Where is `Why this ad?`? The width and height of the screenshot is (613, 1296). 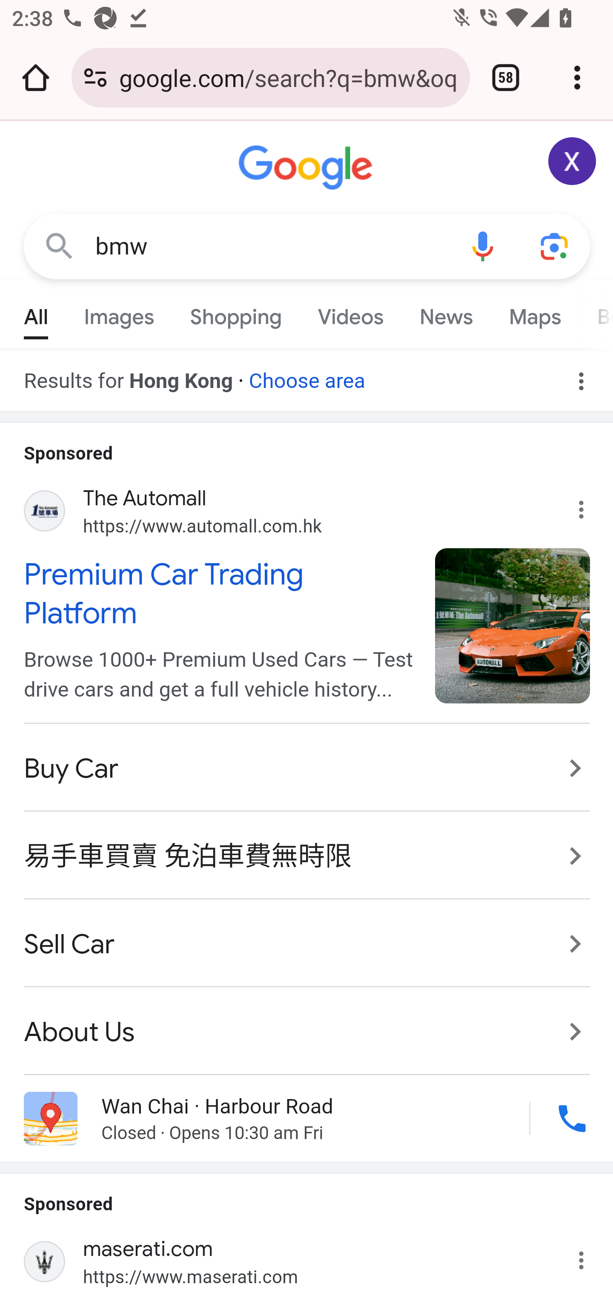
Why this ad? is located at coordinates (590, 1256).